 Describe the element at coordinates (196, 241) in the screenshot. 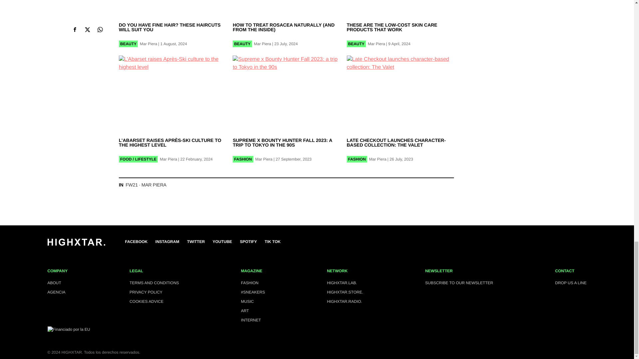

I see `Twitter` at that location.